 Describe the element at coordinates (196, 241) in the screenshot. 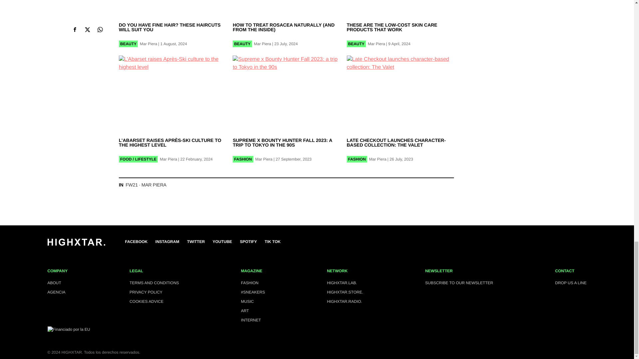

I see `Twitter` at that location.